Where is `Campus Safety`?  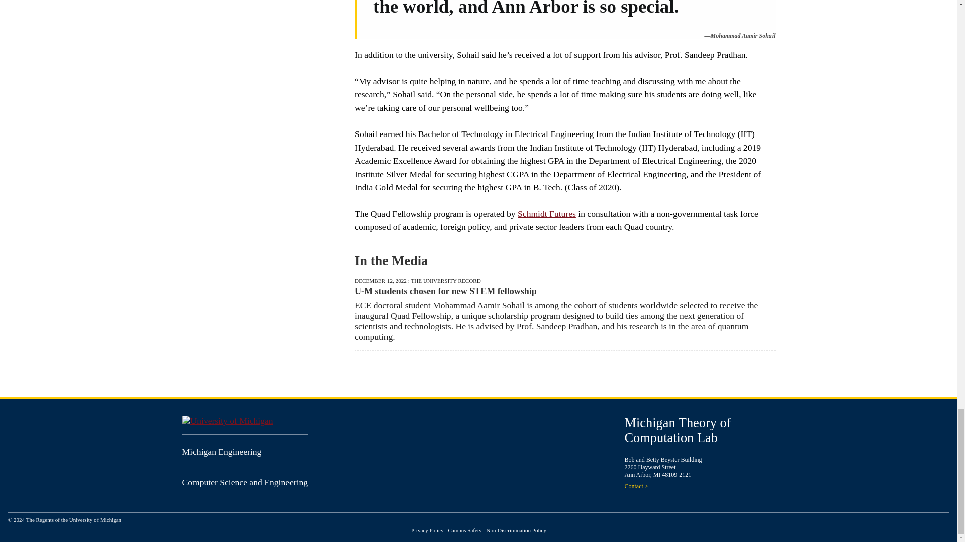
Campus Safety is located at coordinates (465, 530).